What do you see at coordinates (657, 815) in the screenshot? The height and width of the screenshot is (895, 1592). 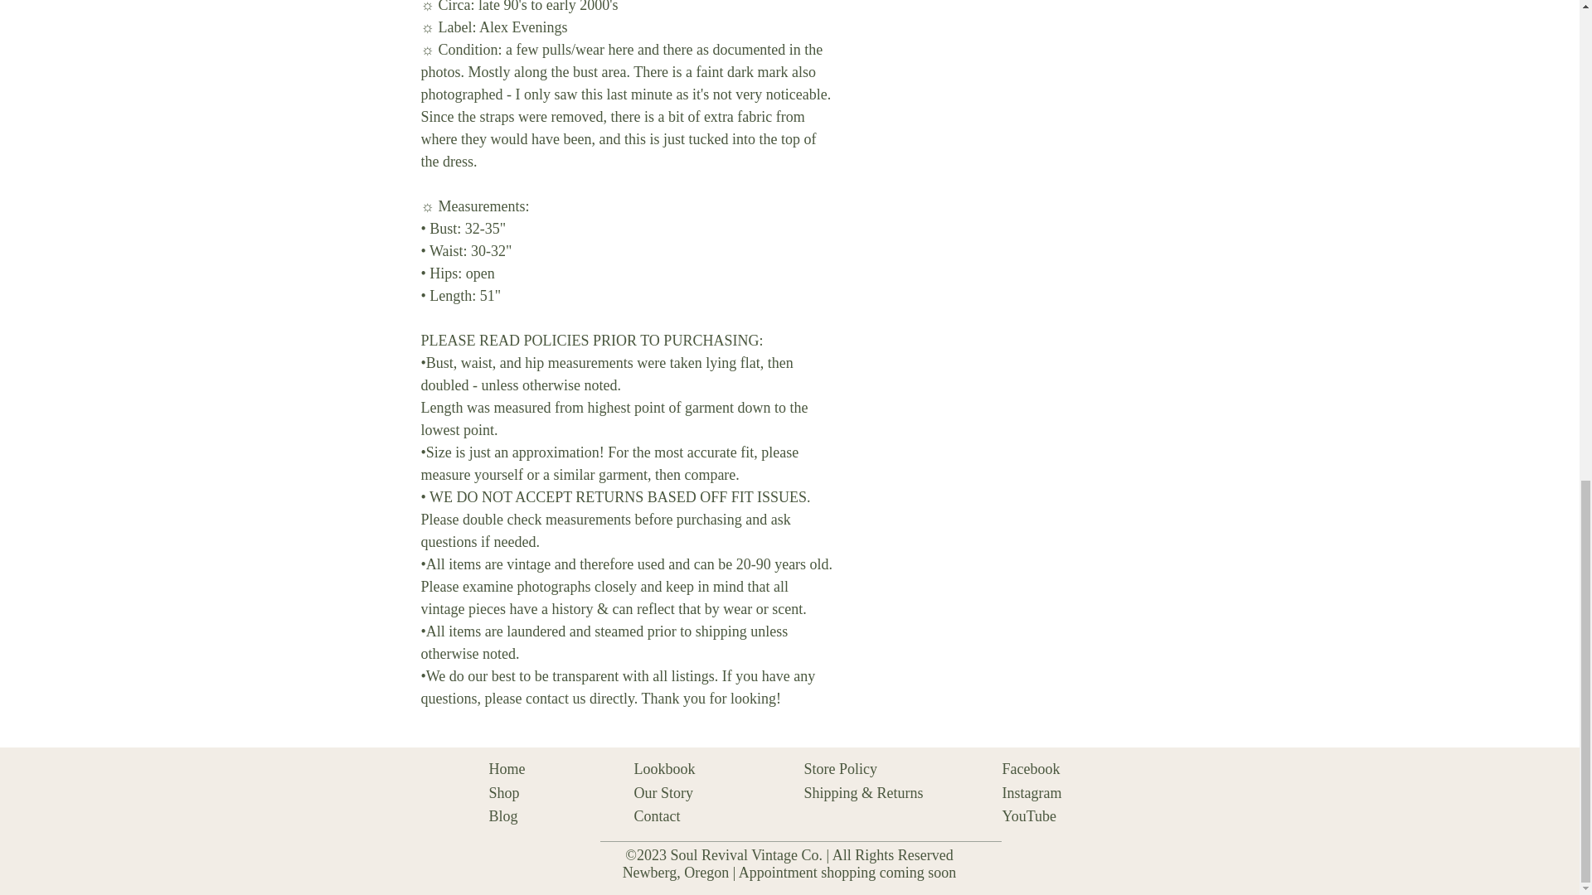 I see `Contact` at bounding box center [657, 815].